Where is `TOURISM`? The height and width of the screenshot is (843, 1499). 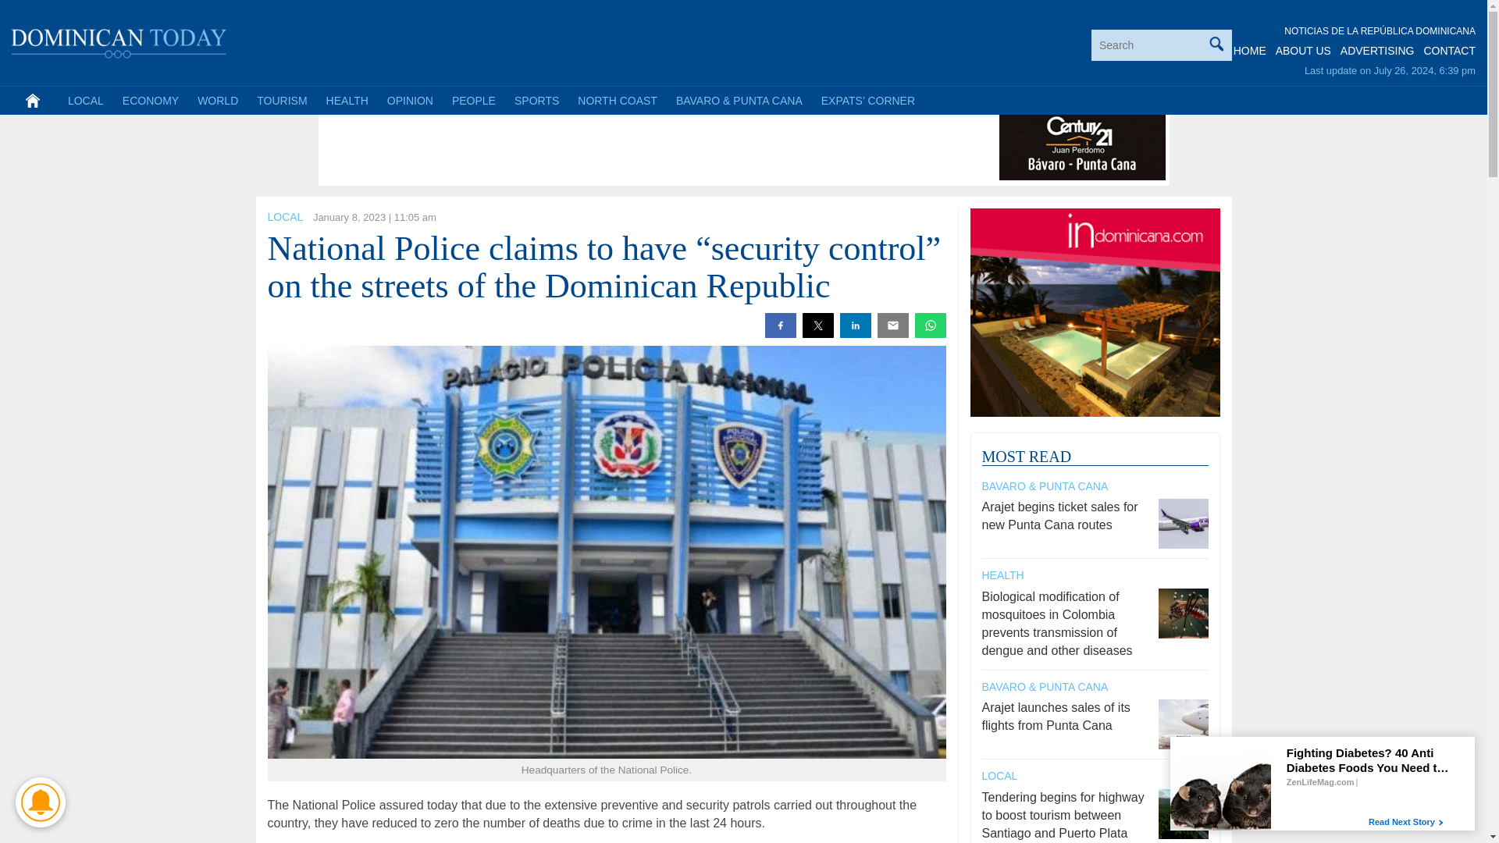 TOURISM is located at coordinates (281, 100).